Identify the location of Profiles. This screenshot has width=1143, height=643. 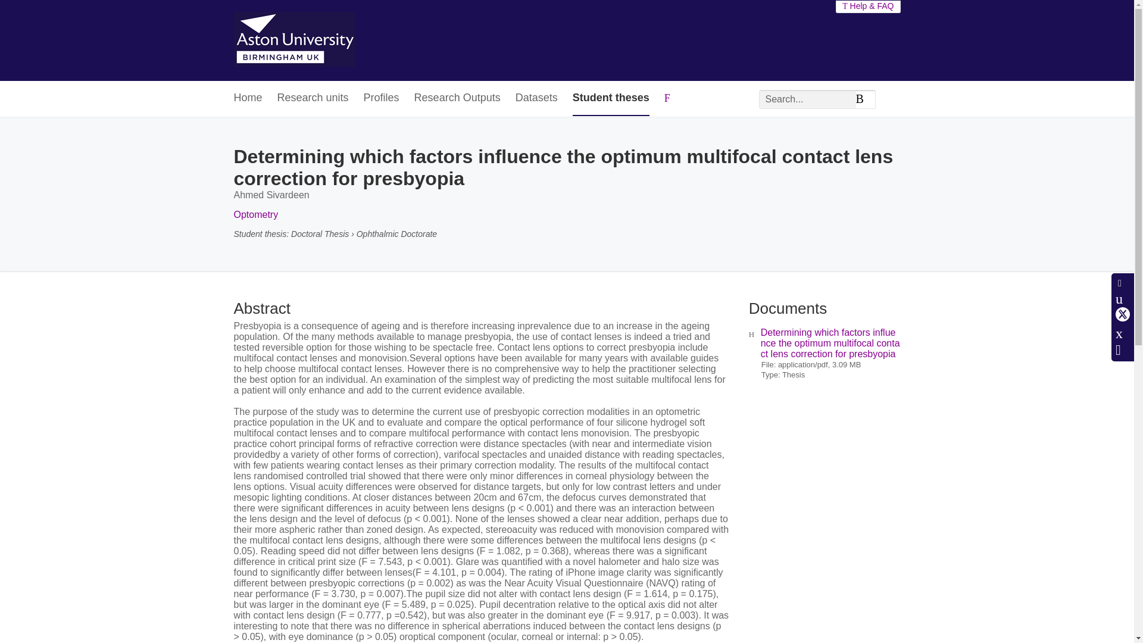
(381, 99).